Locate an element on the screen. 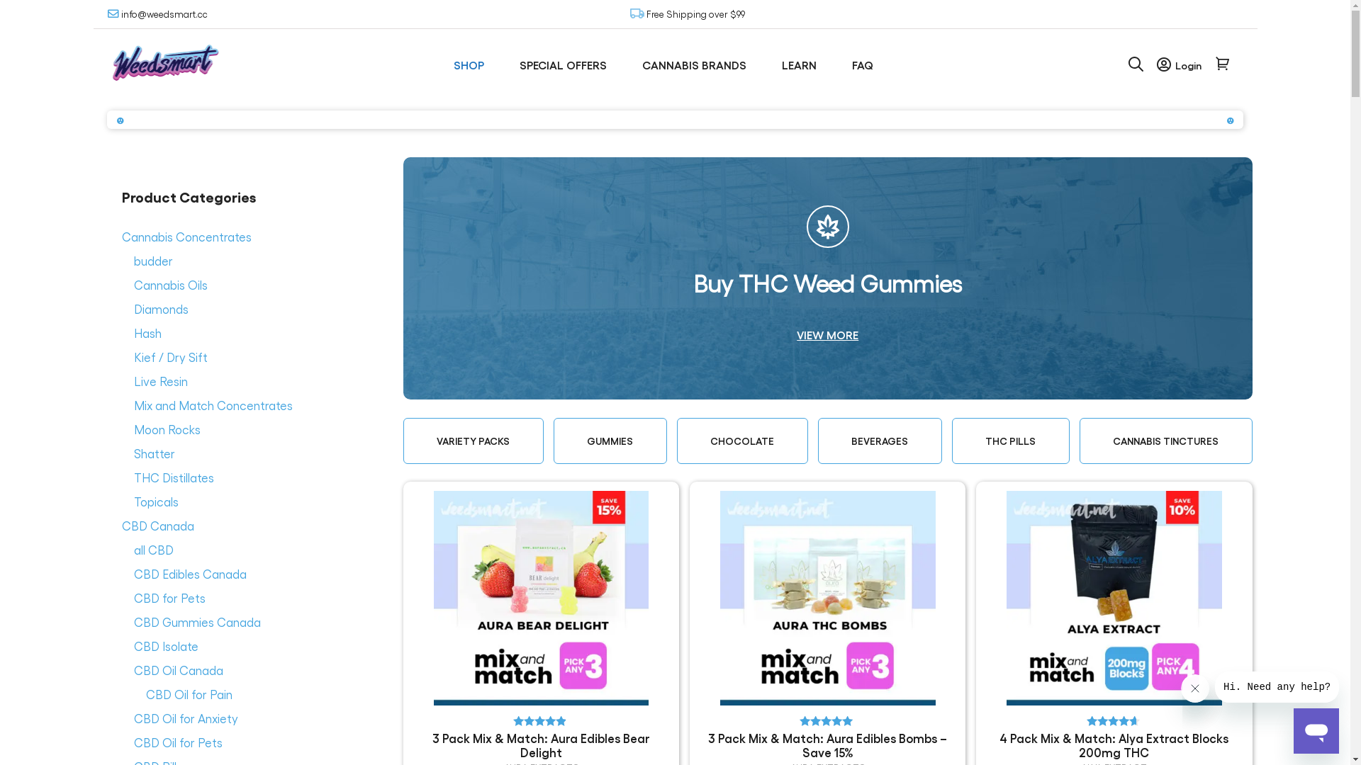 This screenshot has width=1361, height=765. CANNABIS TINCTURES is located at coordinates (1166, 441).